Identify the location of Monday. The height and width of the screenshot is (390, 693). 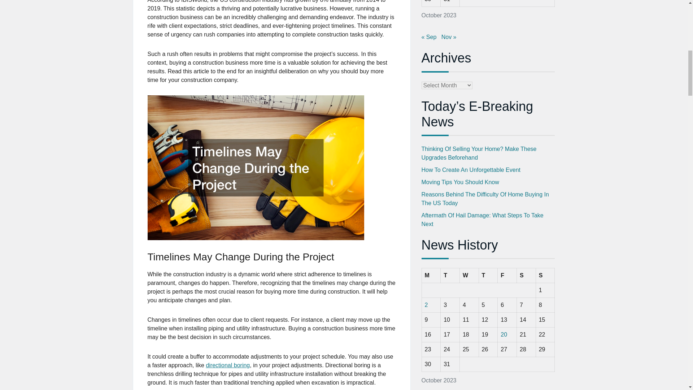
(431, 276).